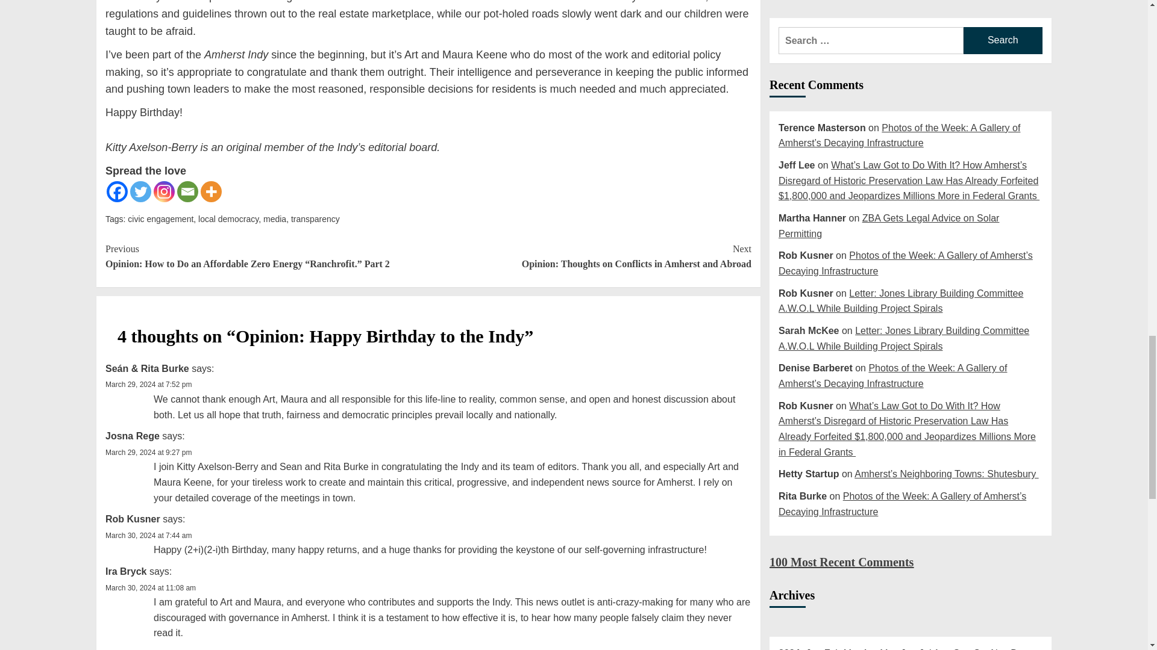 This screenshot has width=1157, height=650. I want to click on Facebook, so click(117, 191).